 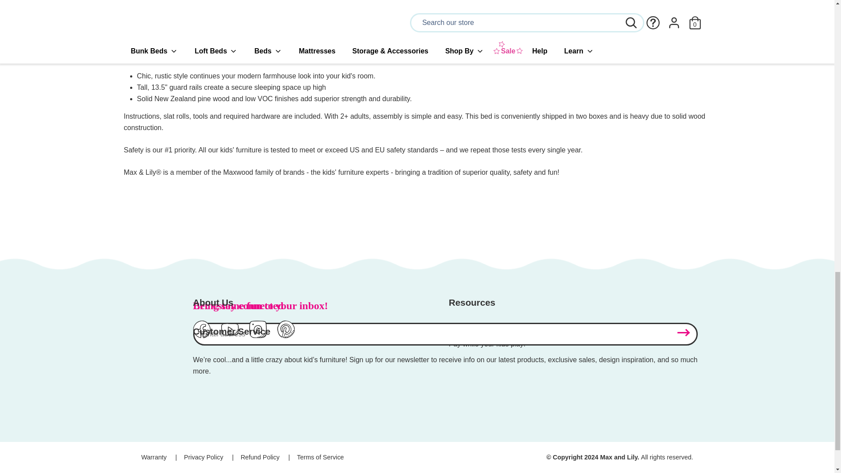 I want to click on Facebook, so click(x=201, y=335).